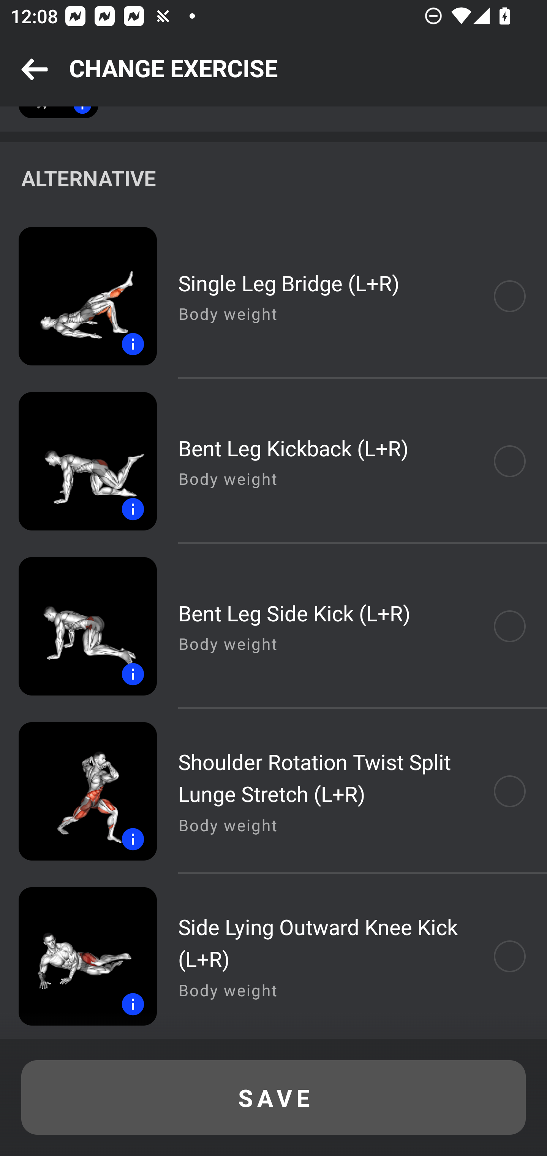  Describe the element at coordinates (78, 791) in the screenshot. I see `details` at that location.